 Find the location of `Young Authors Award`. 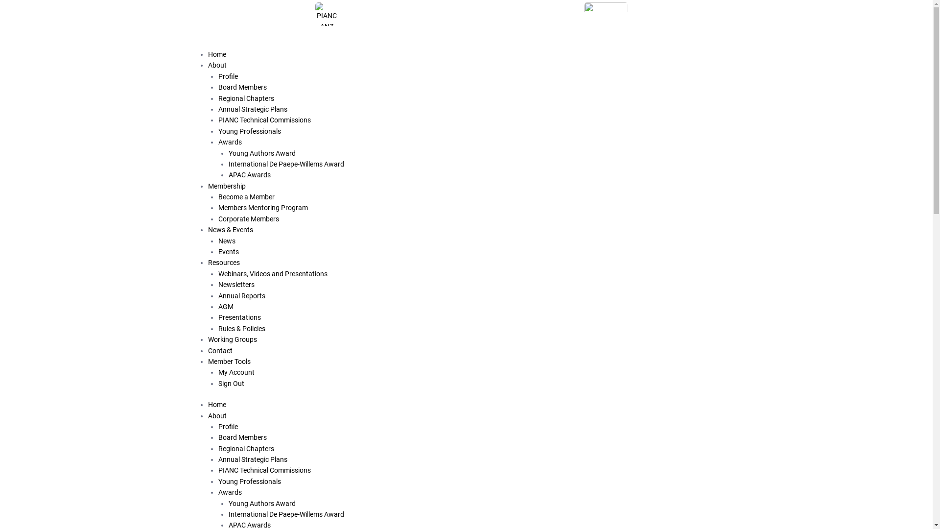

Young Authors Award is located at coordinates (261, 504).